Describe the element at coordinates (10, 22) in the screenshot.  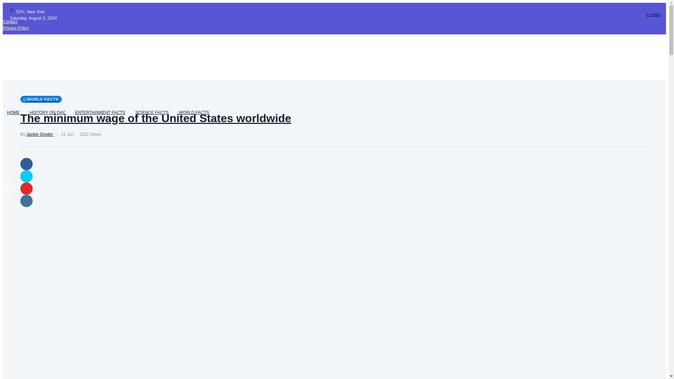
I see `Contact` at that location.